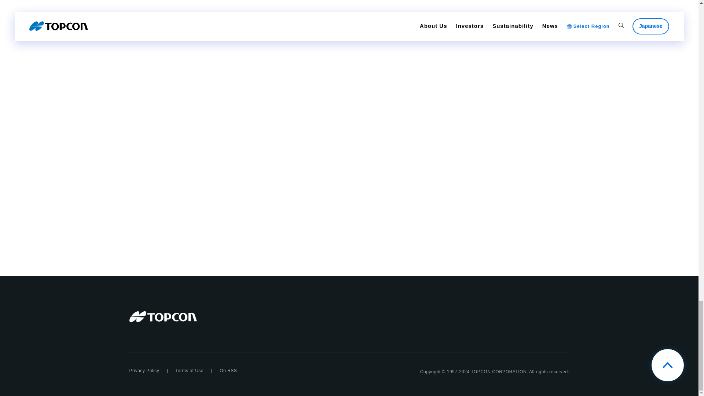 The width and height of the screenshot is (704, 396). I want to click on submit, so click(458, 48).